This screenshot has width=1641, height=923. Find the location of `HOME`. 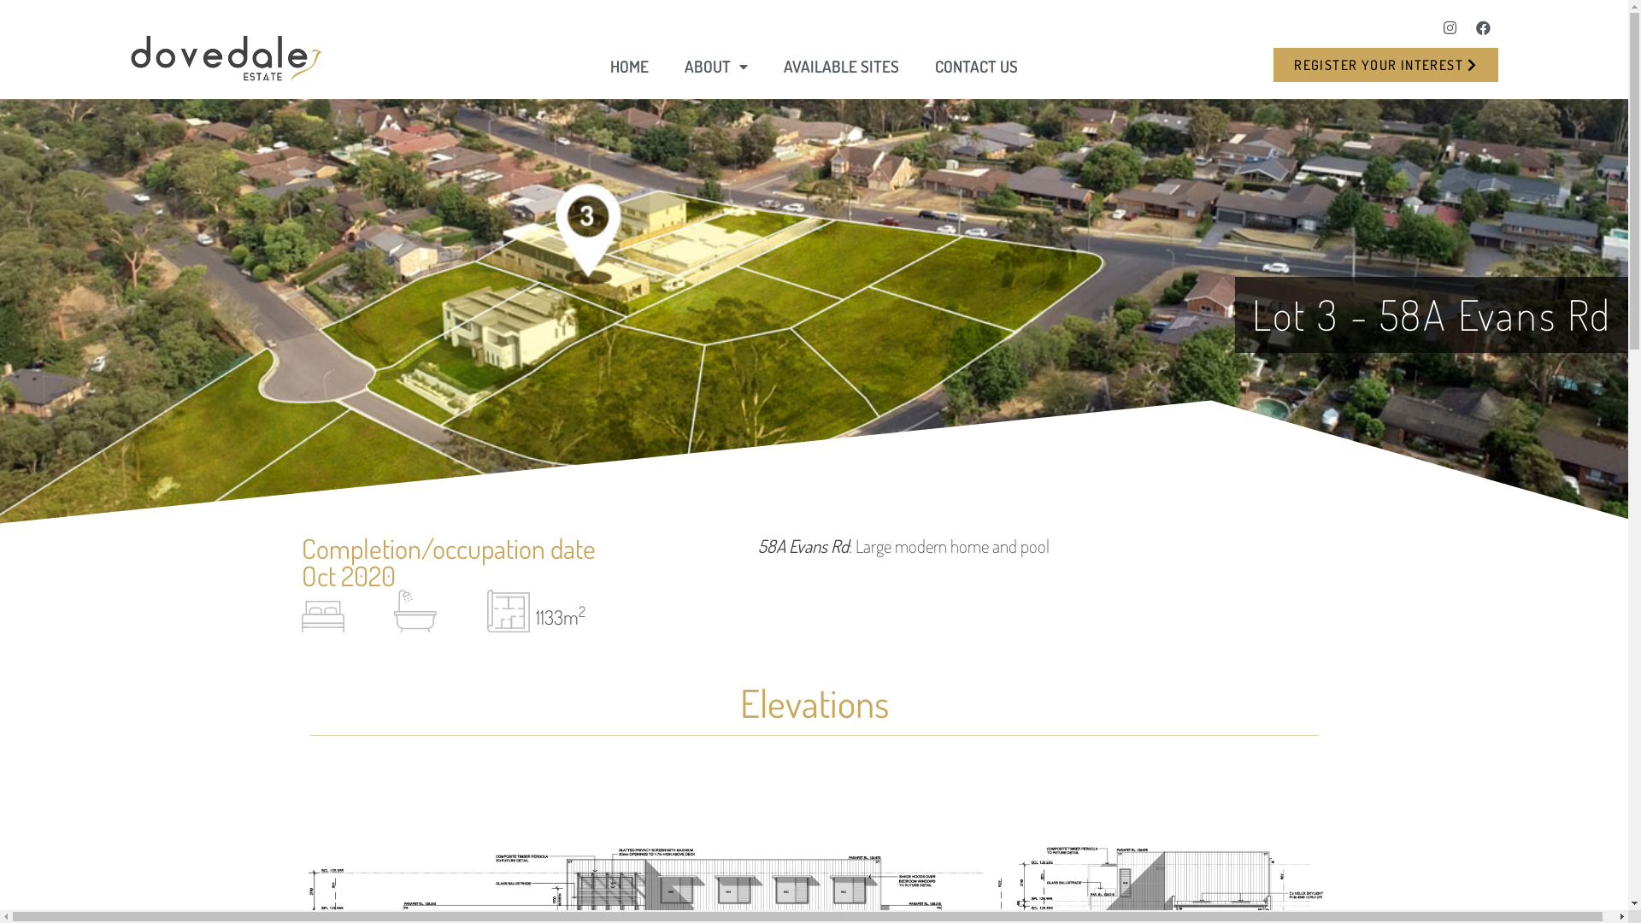

HOME is located at coordinates (629, 67).